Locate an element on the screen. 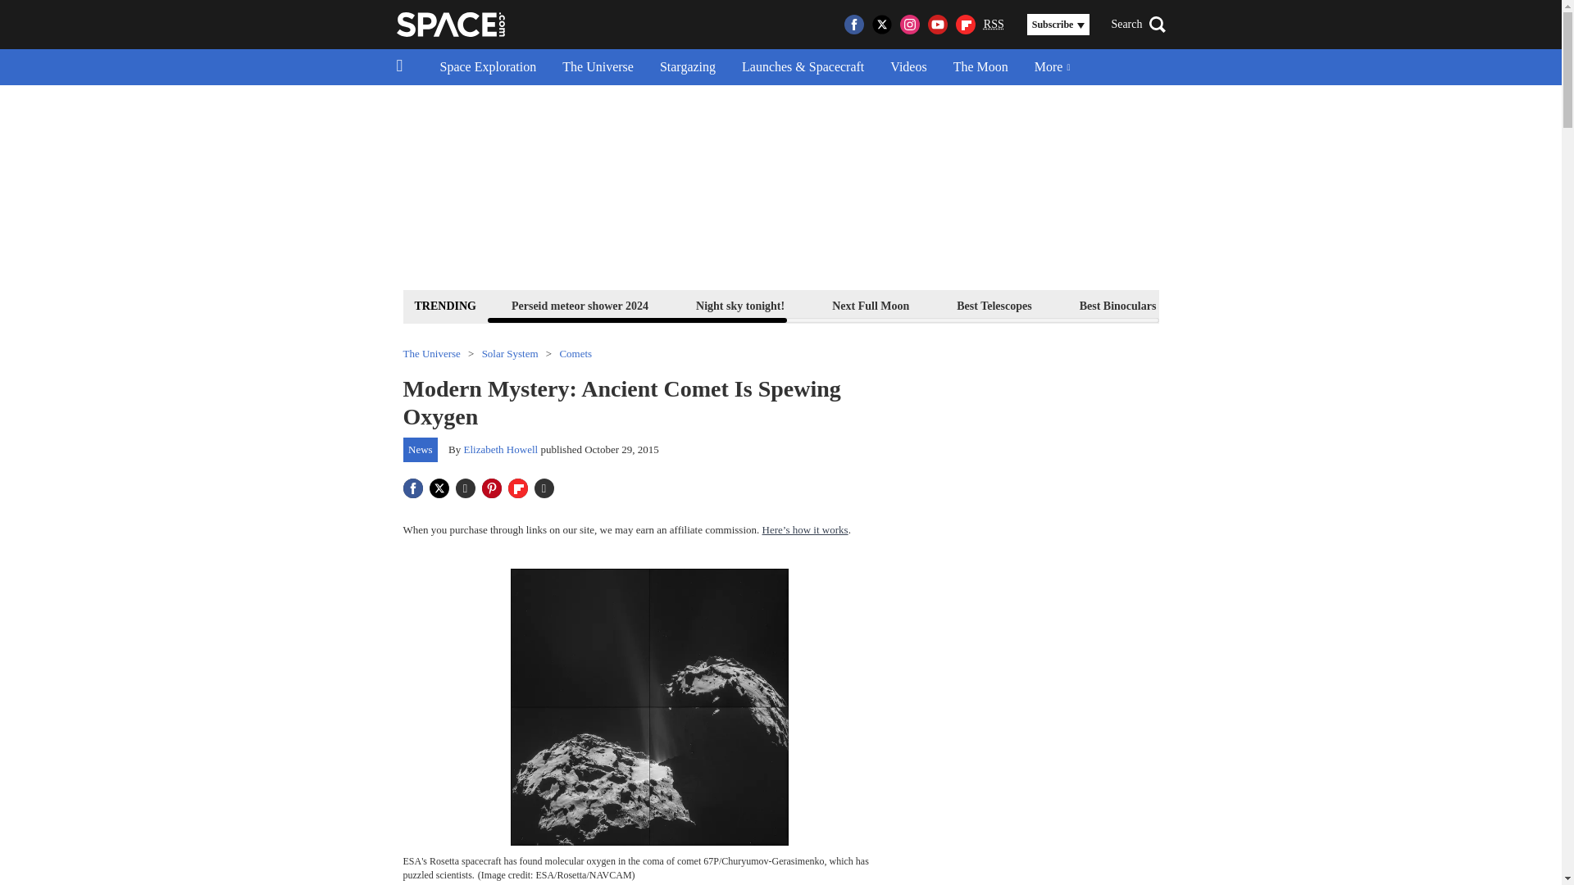 The height and width of the screenshot is (885, 1574). Space Calendar is located at coordinates (1388, 305).